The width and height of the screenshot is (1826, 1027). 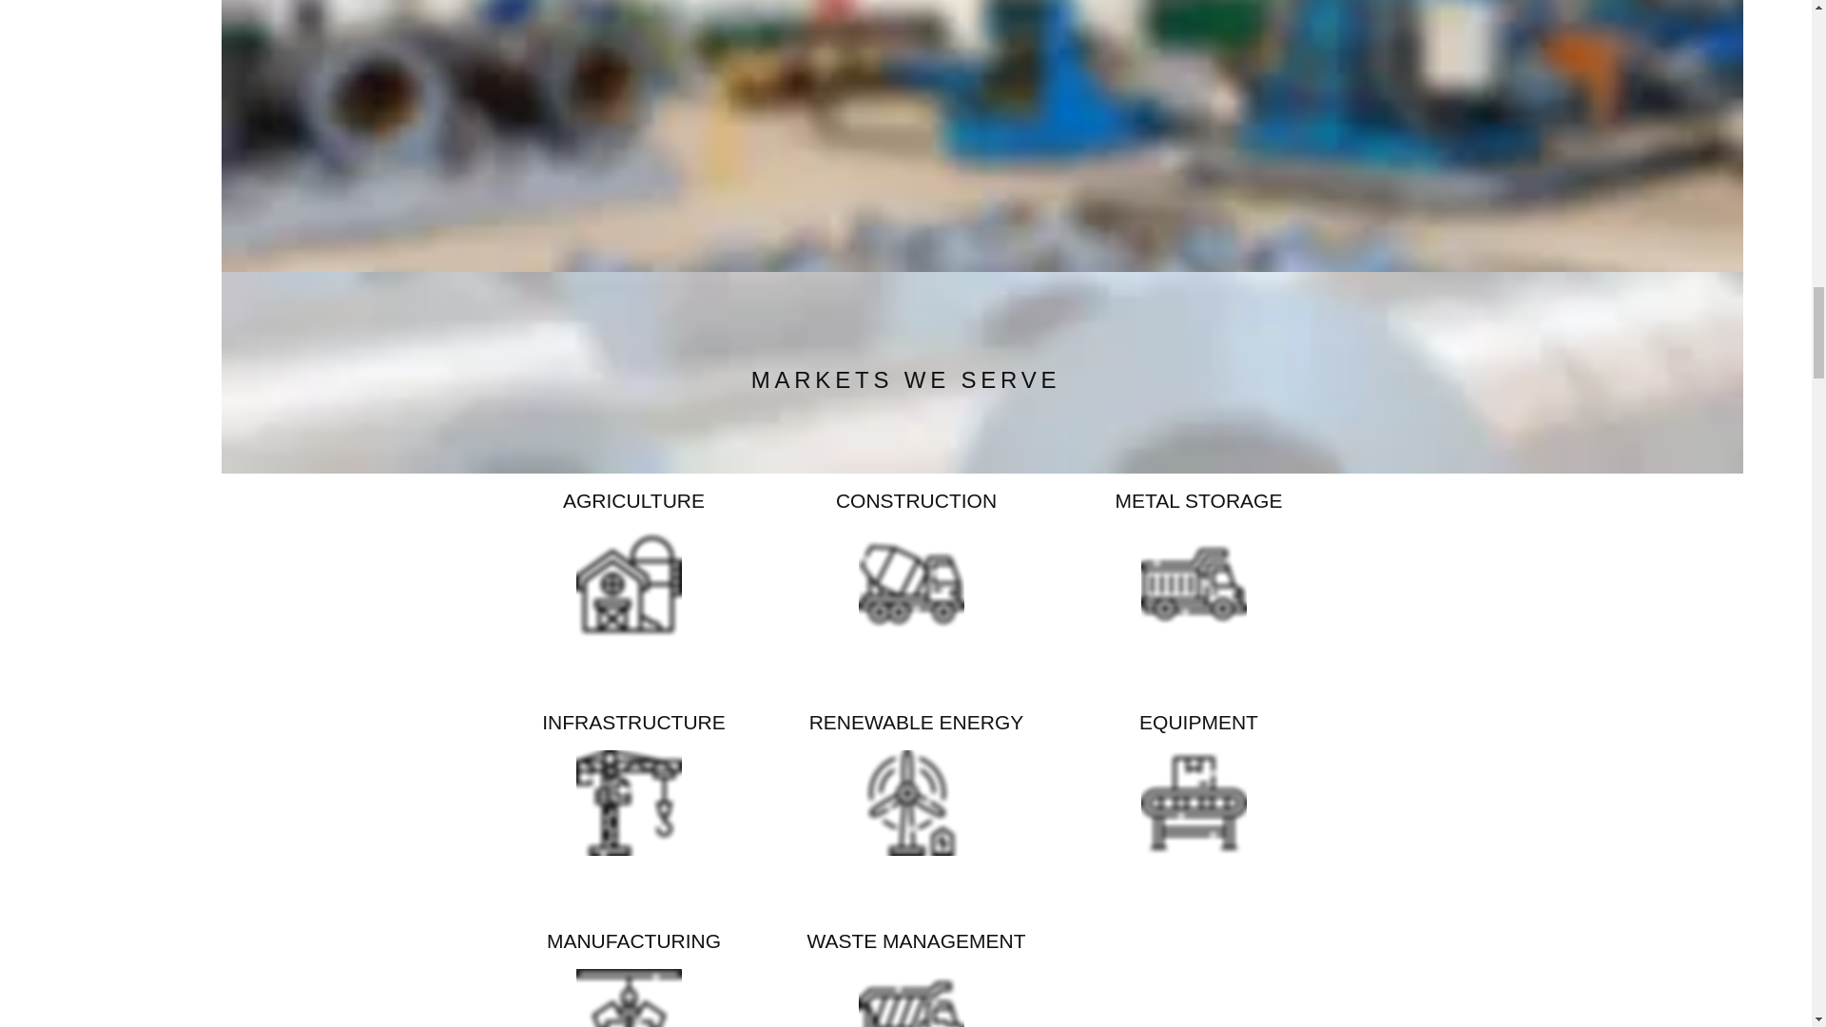 What do you see at coordinates (1195, 803) in the screenshot?
I see `028-crane.png` at bounding box center [1195, 803].